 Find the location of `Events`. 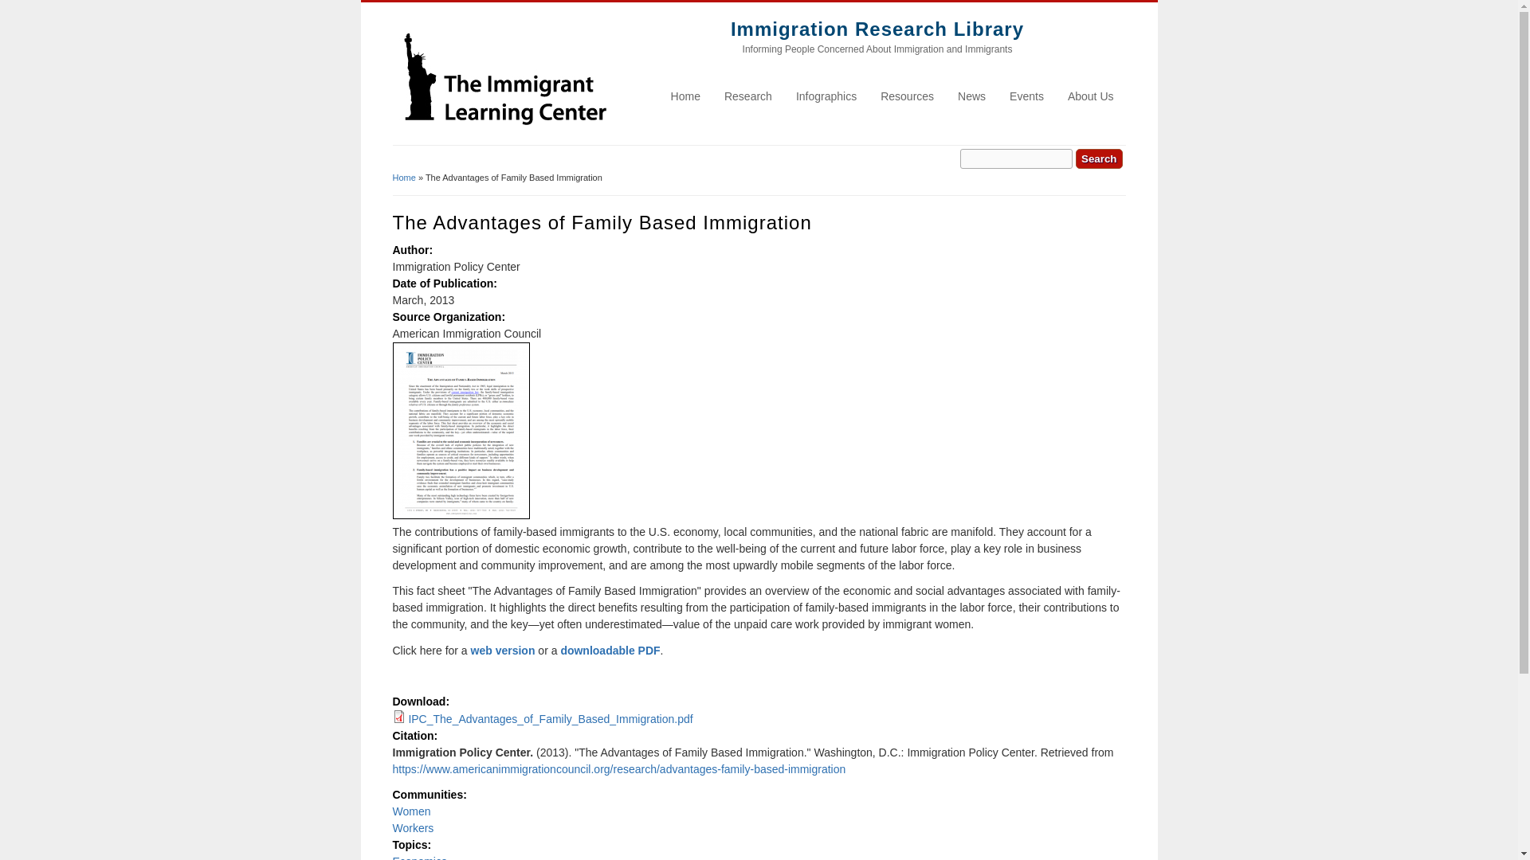

Events is located at coordinates (1026, 96).